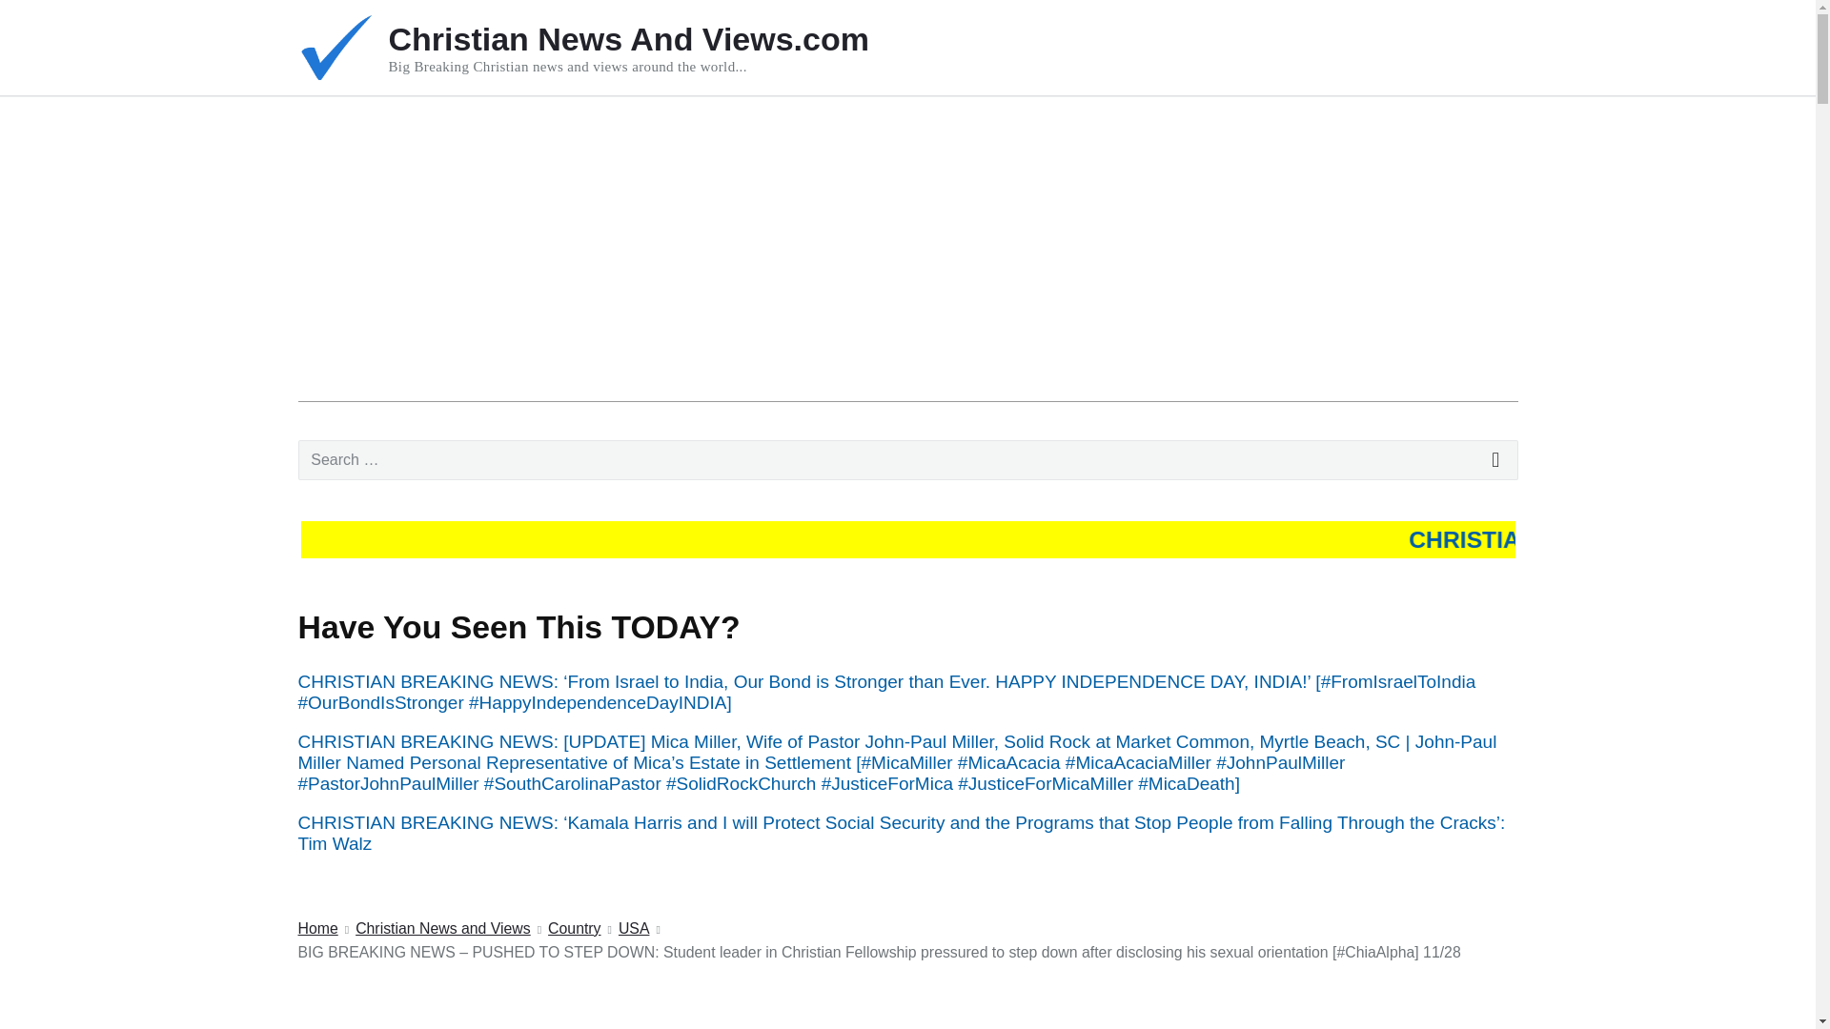 Image resolution: width=1830 pixels, height=1029 pixels. I want to click on Christian News and Views, so click(442, 930).